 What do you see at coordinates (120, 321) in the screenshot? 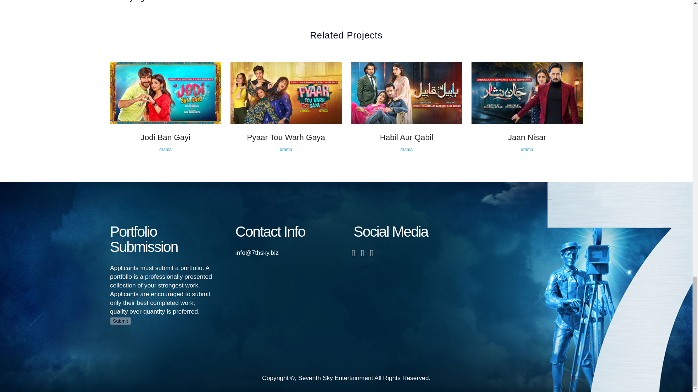
I see `Submit` at bounding box center [120, 321].